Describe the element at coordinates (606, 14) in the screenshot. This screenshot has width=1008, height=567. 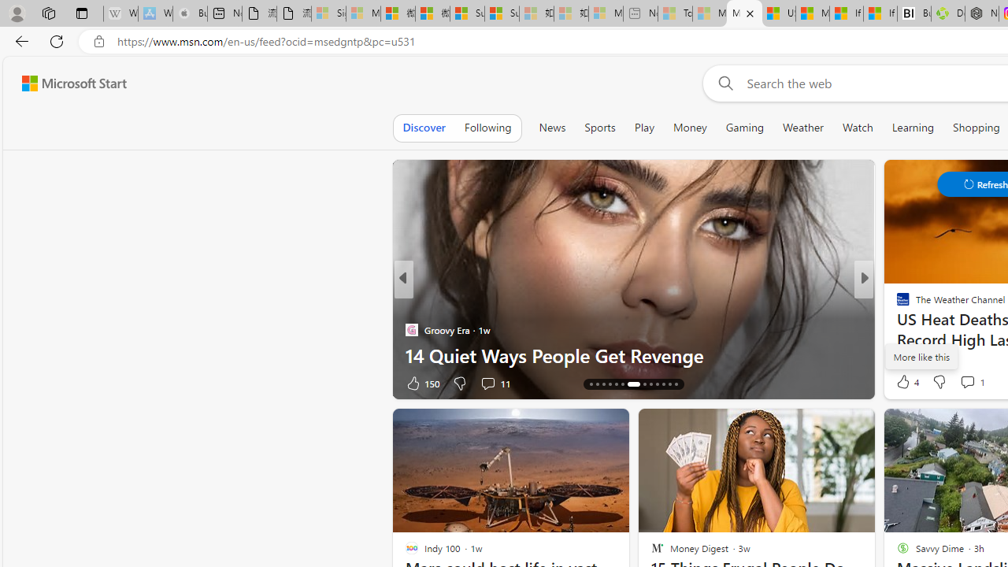
I see `Microsoft account | Account Checkup - Sleeping` at that location.